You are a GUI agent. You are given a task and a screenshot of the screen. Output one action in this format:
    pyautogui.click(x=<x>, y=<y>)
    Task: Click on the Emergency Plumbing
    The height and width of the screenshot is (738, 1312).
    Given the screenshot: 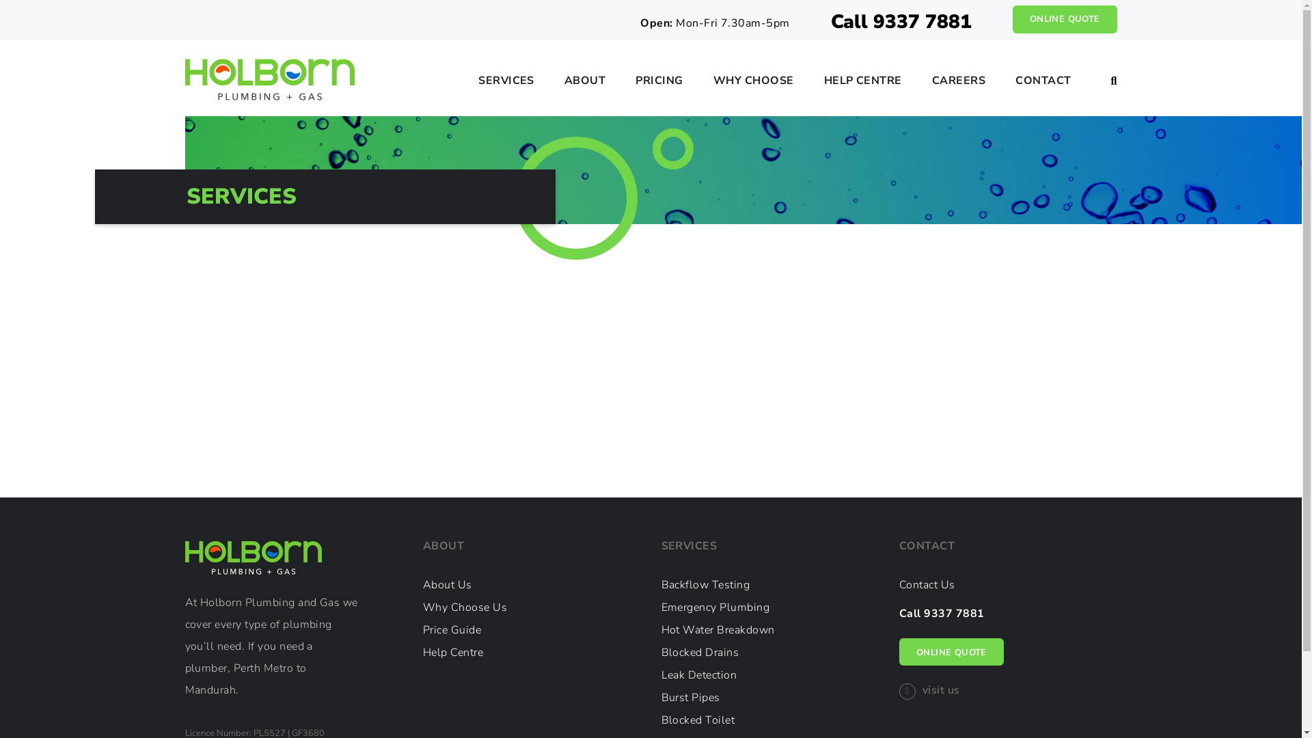 What is the action you would take?
    pyautogui.click(x=716, y=607)
    